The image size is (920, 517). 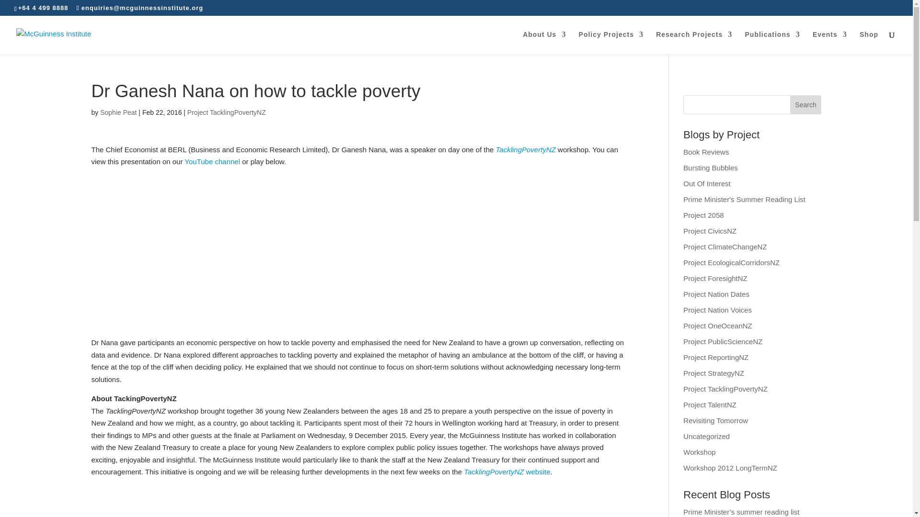 I want to click on Publications, so click(x=771, y=43).